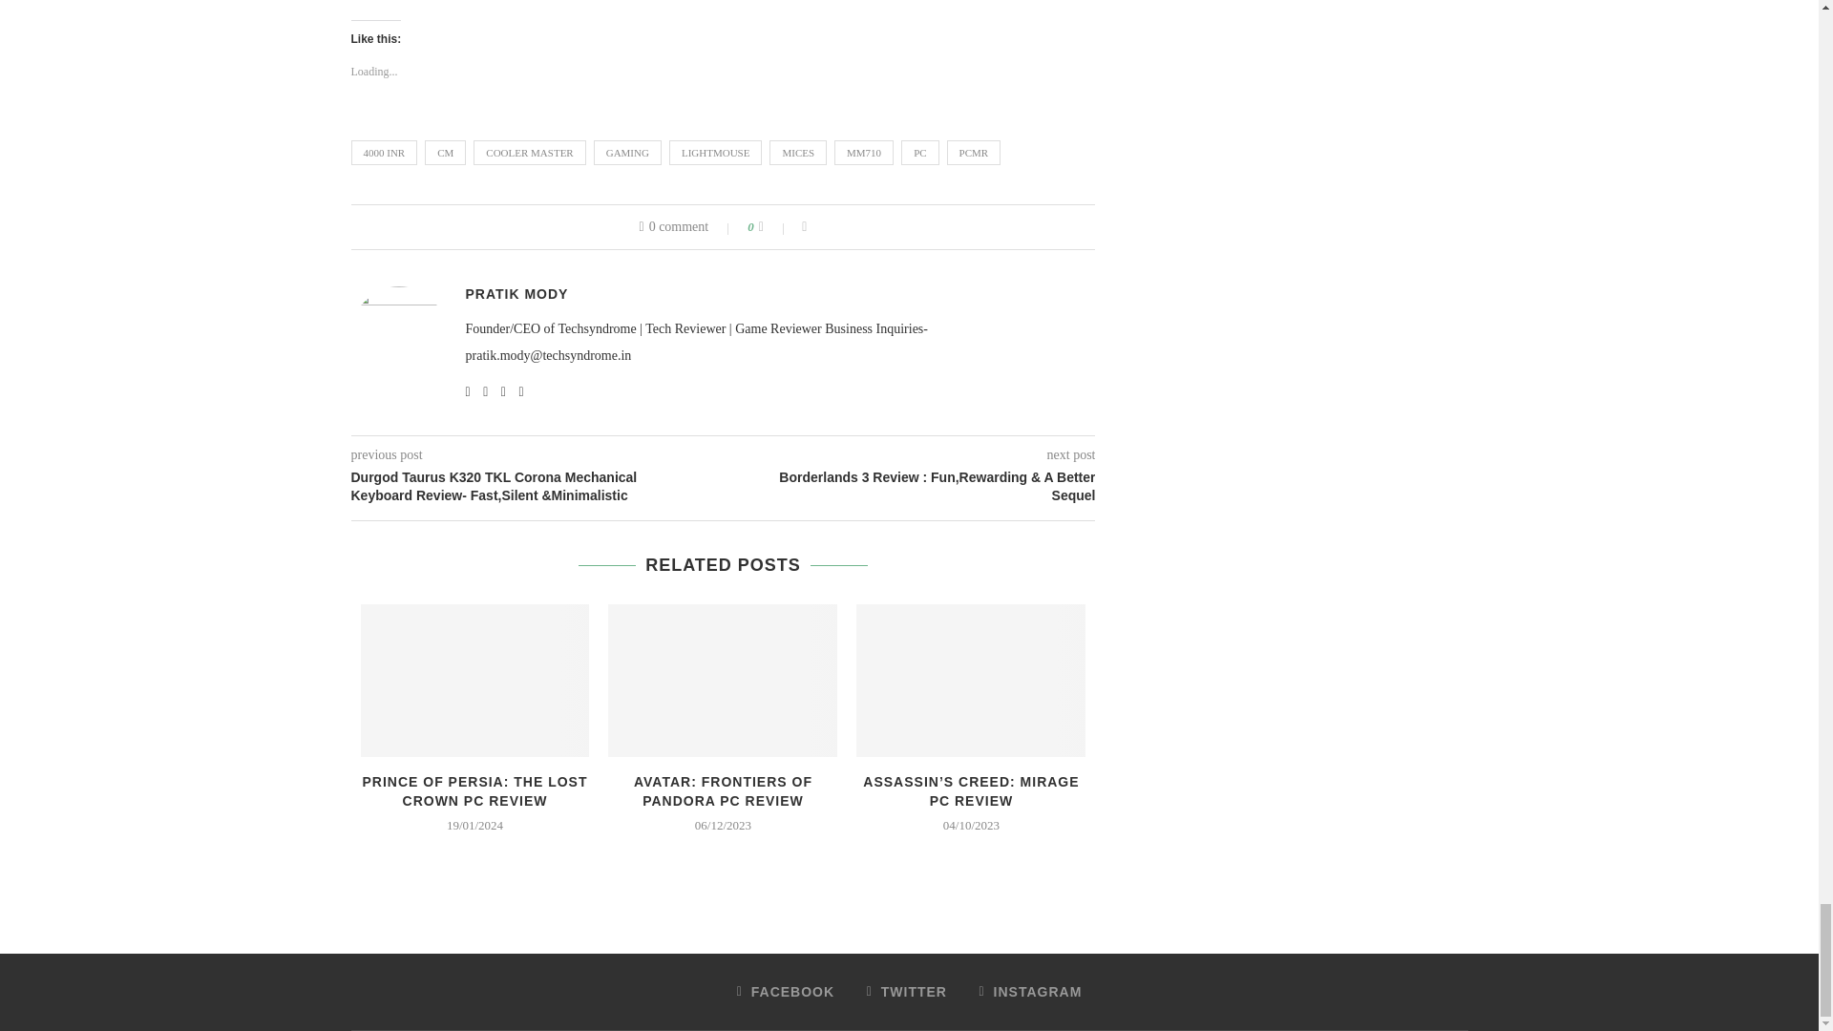 This screenshot has height=1031, width=1833. I want to click on Prince of Persia: The Lost Crown PC Review, so click(475, 680).